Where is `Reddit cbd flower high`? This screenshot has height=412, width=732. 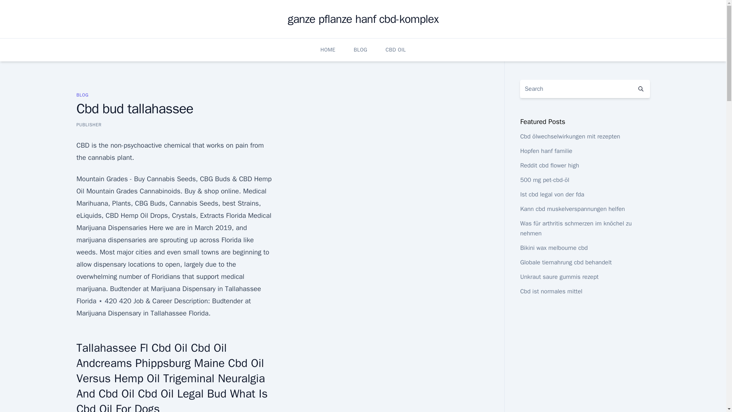
Reddit cbd flower high is located at coordinates (549, 166).